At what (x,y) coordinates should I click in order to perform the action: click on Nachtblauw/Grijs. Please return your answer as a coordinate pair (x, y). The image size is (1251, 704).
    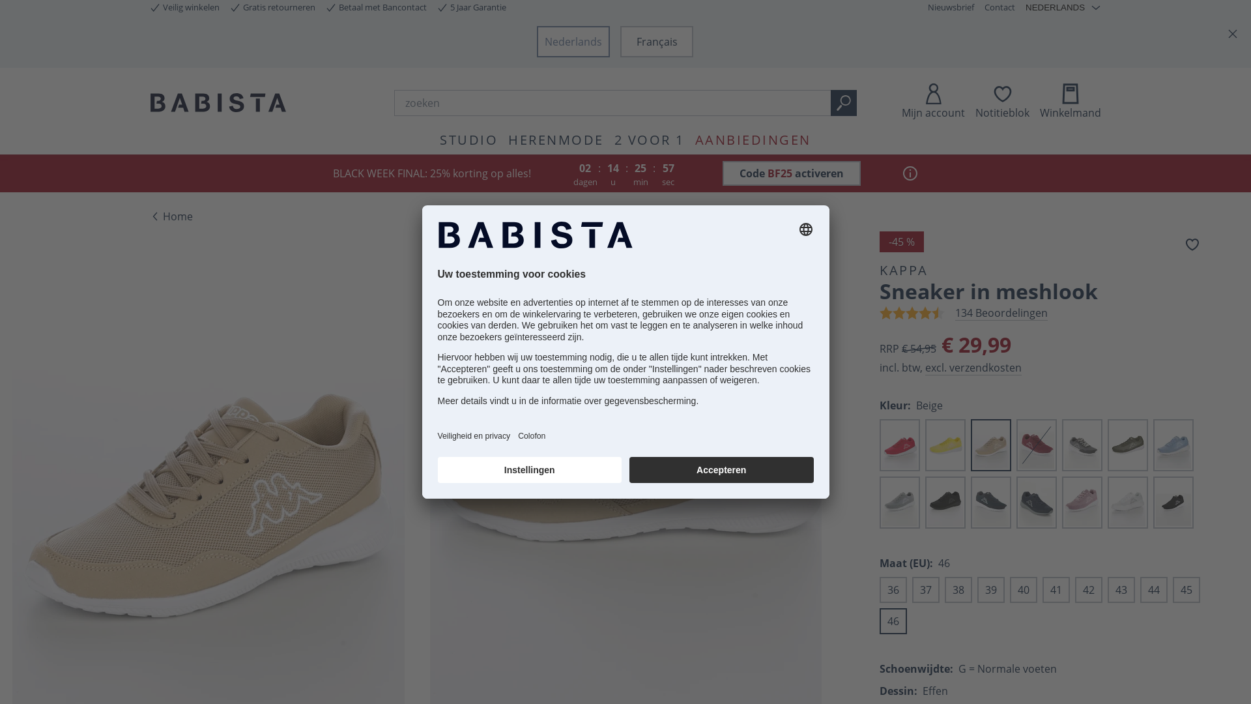
    Looking at the image, I should click on (1037, 503).